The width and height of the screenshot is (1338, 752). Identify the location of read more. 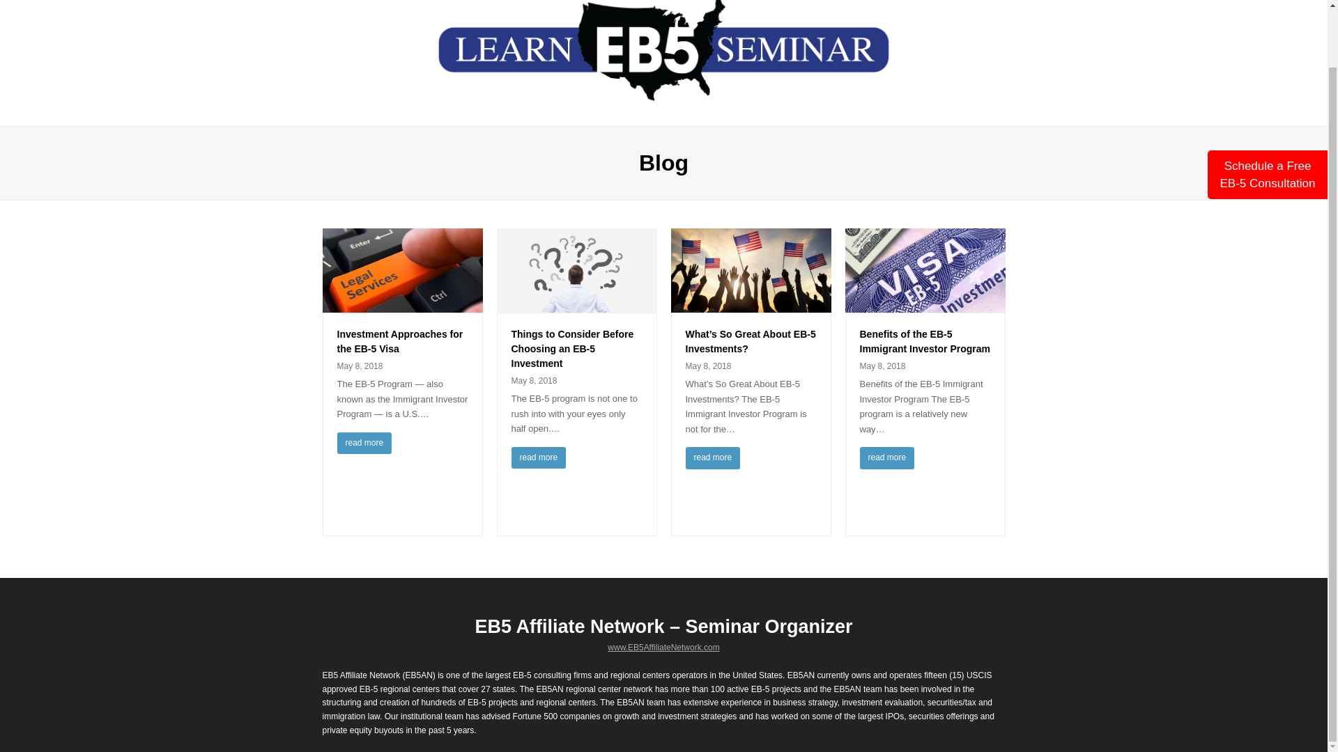
(364, 444).